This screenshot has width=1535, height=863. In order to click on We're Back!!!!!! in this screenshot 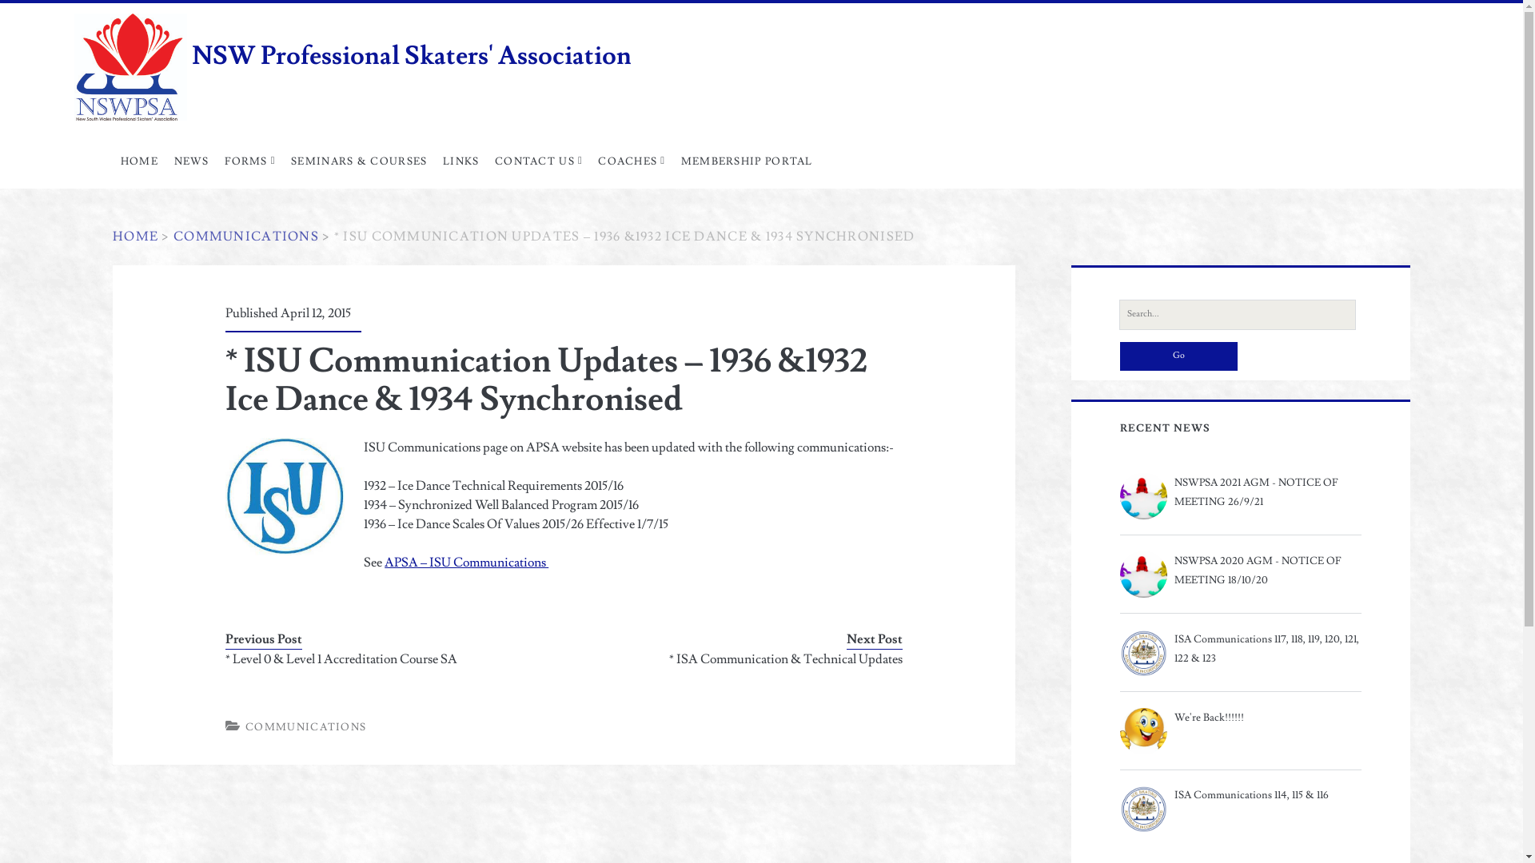, I will do `click(1241, 718)`.